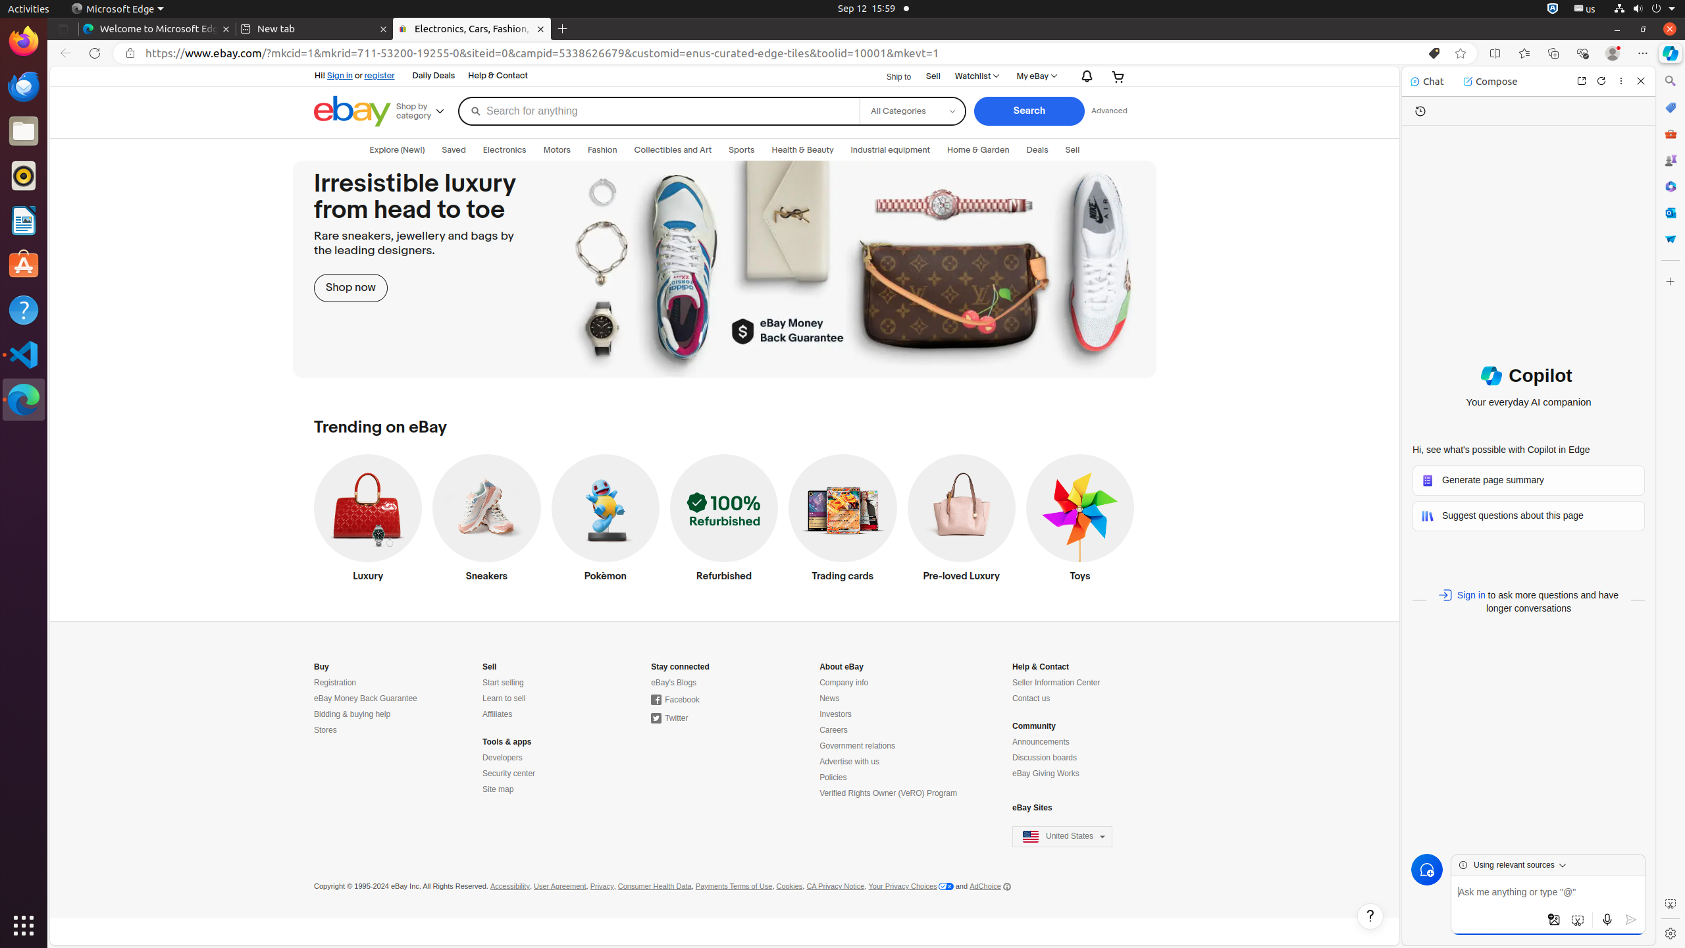 The image size is (1685, 948). What do you see at coordinates (911, 887) in the screenshot?
I see `Your Privacy Choices` at bounding box center [911, 887].